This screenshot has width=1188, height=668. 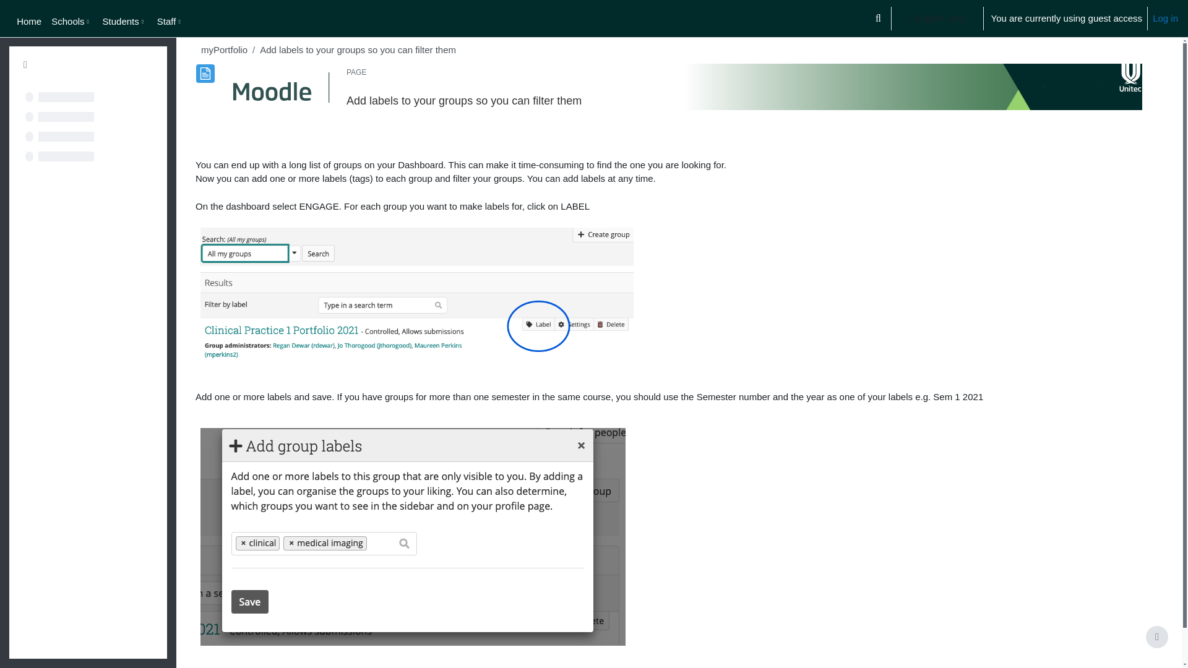 I want to click on Schools, so click(x=72, y=21).